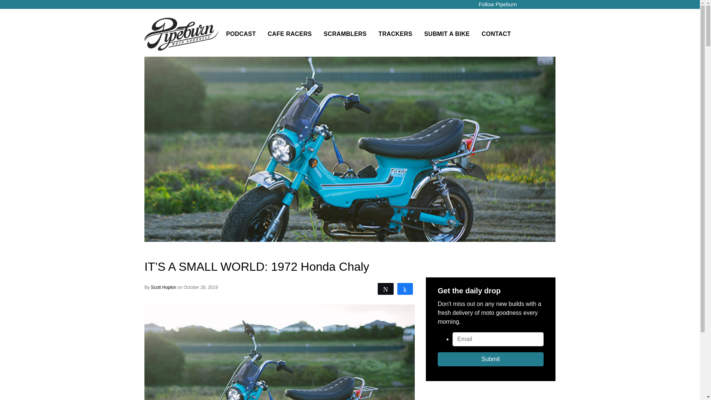 Image resolution: width=711 pixels, height=400 pixels. What do you see at coordinates (345, 34) in the screenshot?
I see `SCRAMBLERS` at bounding box center [345, 34].